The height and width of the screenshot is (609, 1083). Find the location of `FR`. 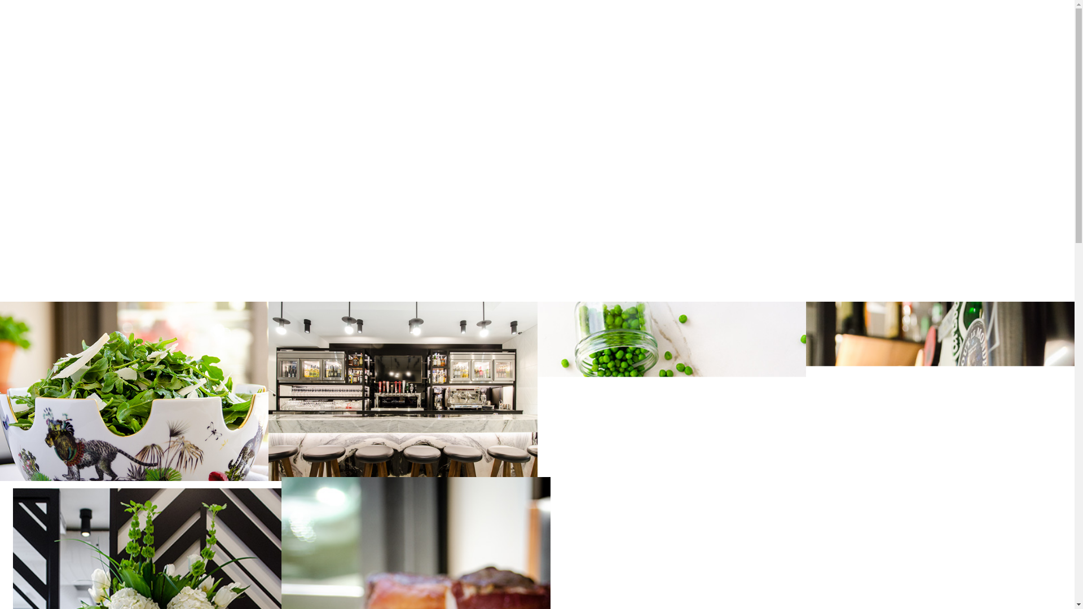

FR is located at coordinates (6, 127).